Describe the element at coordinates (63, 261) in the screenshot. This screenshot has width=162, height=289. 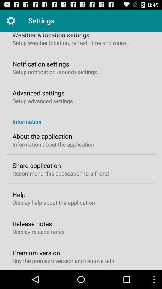
I see `turn off the icon below the premium version icon` at that location.